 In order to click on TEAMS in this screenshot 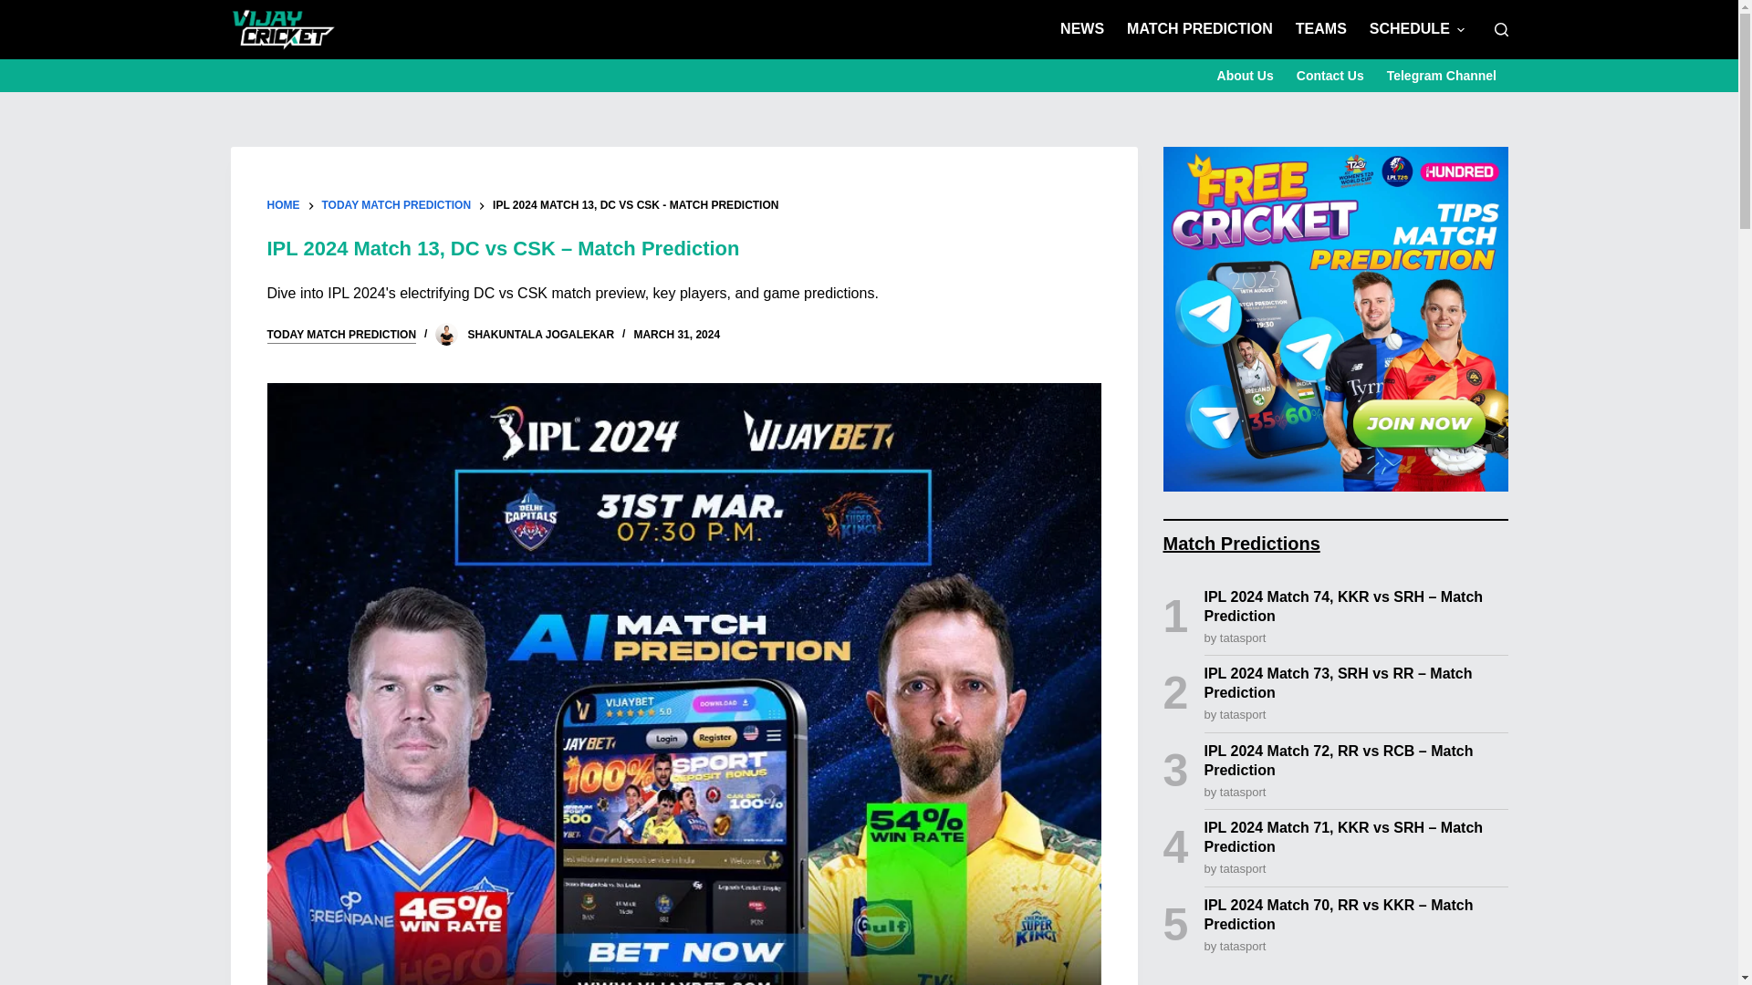, I will do `click(1321, 29)`.